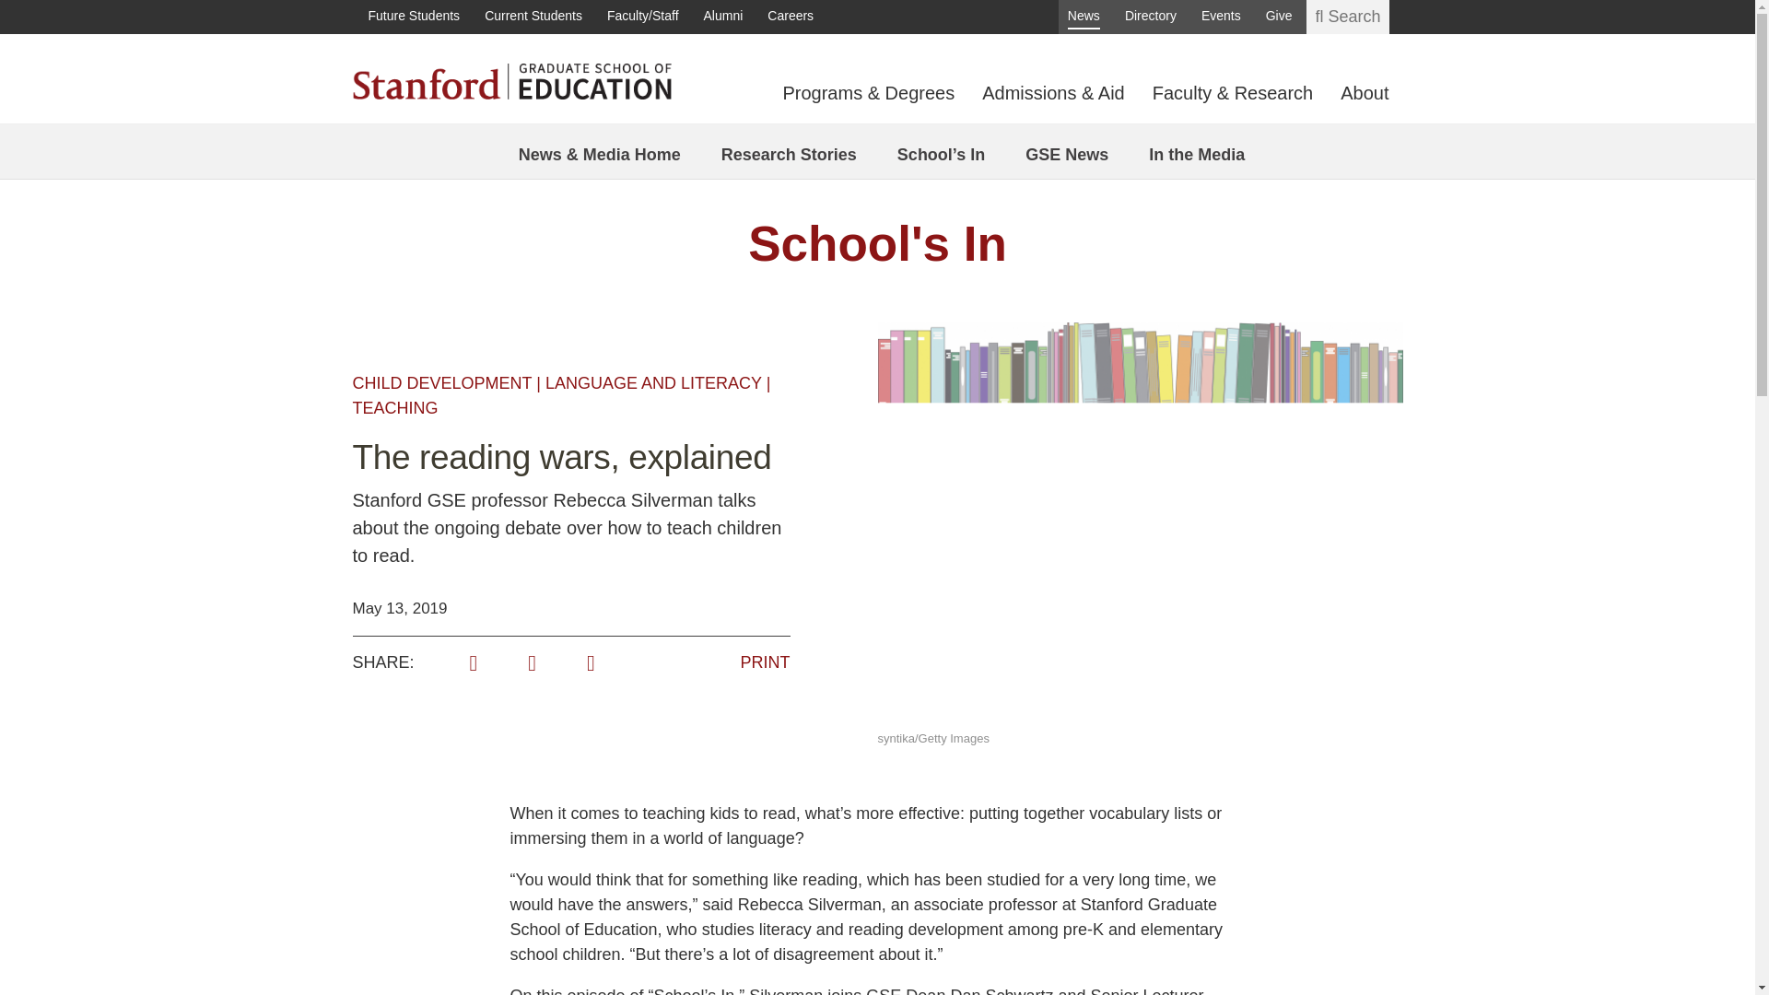 The height and width of the screenshot is (995, 1769). Describe the element at coordinates (1196, 155) in the screenshot. I see `In the Media` at that location.